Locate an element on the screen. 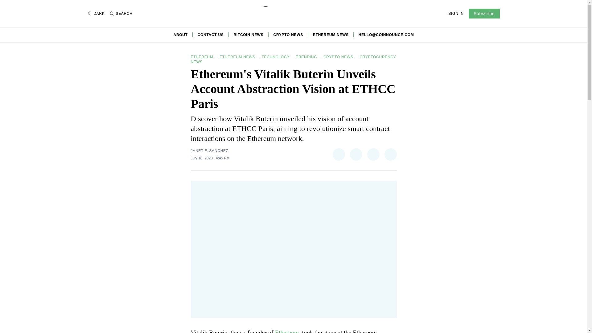  Share via Email is located at coordinates (390, 154).